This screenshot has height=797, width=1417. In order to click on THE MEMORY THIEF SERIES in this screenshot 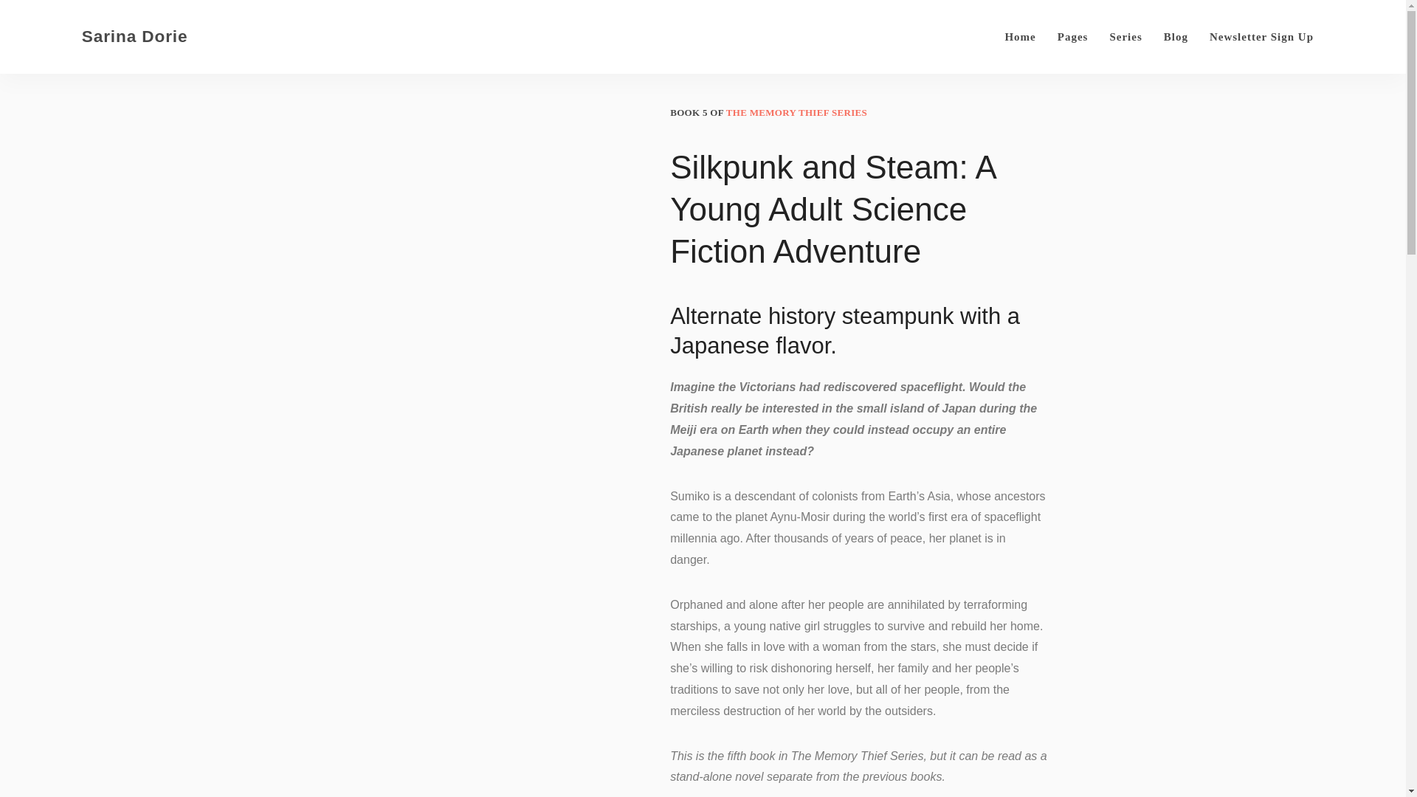, I will do `click(796, 112)`.